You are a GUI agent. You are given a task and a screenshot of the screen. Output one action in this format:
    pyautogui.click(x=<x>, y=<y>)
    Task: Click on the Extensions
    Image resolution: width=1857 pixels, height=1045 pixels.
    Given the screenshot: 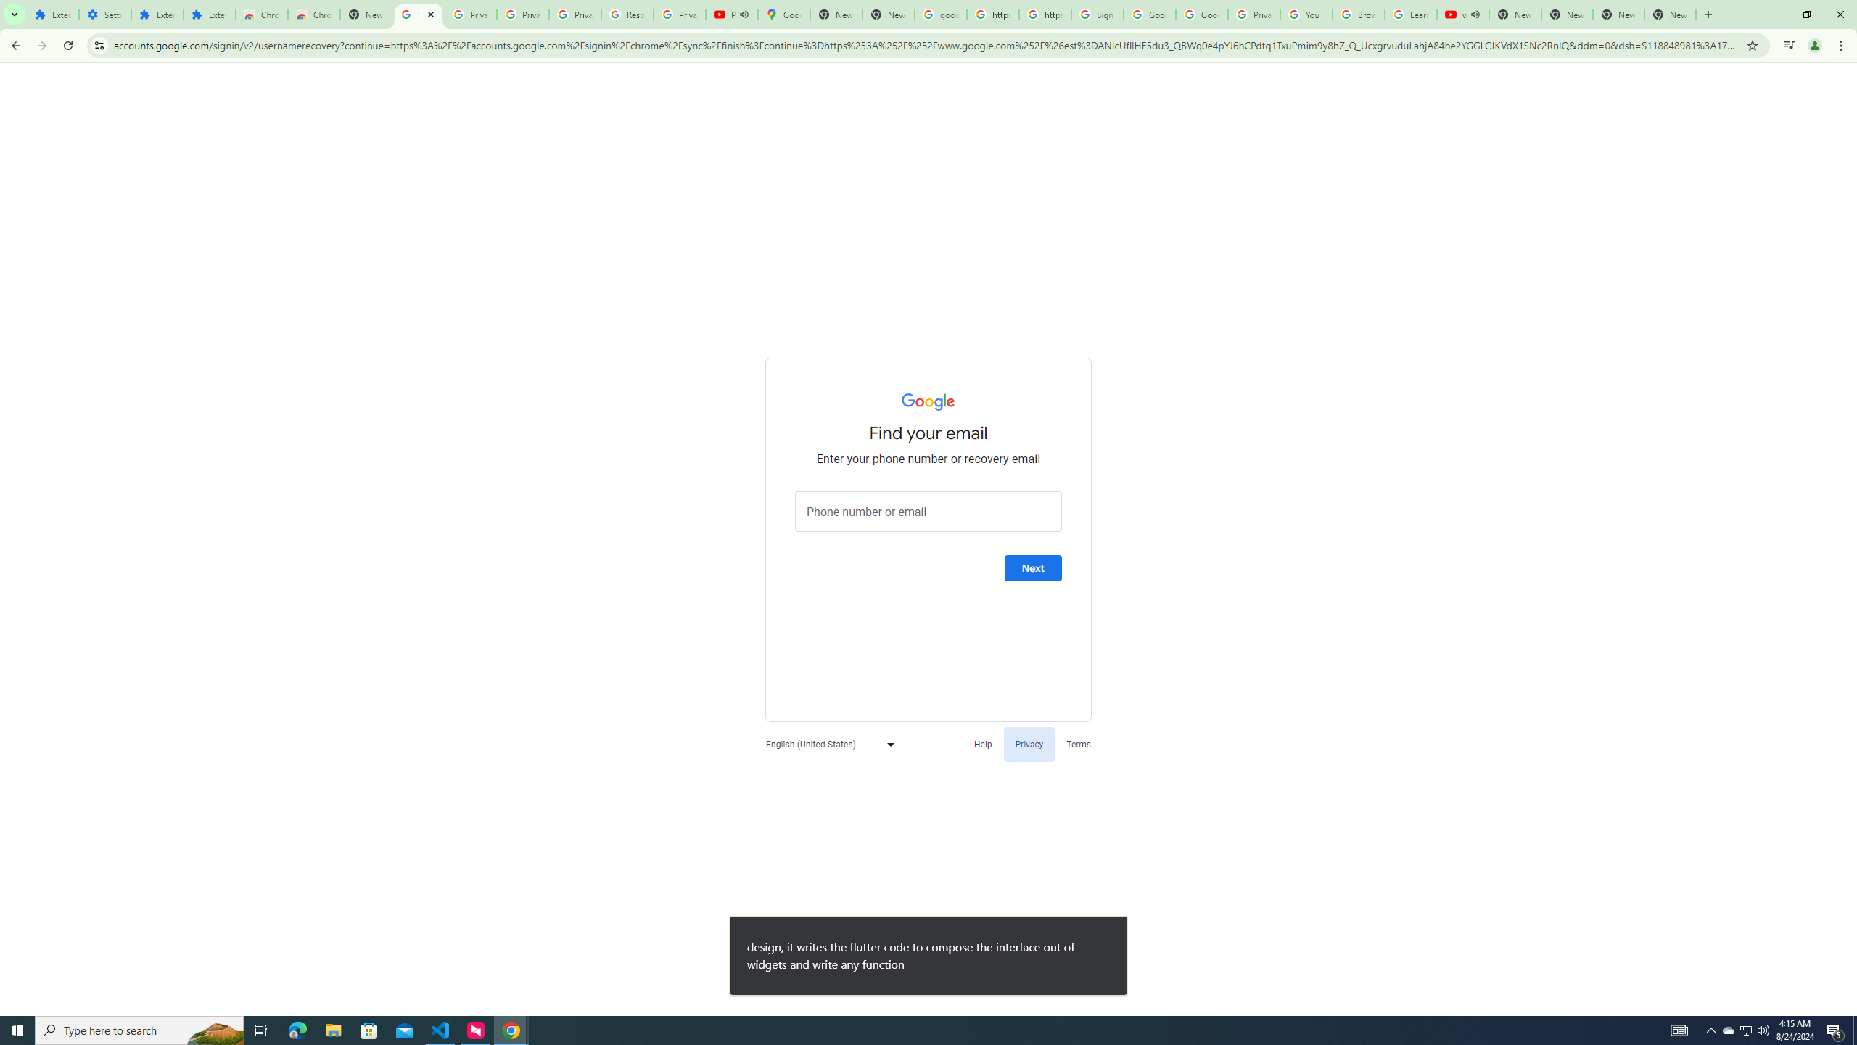 What is the action you would take?
    pyautogui.click(x=209, y=15)
    